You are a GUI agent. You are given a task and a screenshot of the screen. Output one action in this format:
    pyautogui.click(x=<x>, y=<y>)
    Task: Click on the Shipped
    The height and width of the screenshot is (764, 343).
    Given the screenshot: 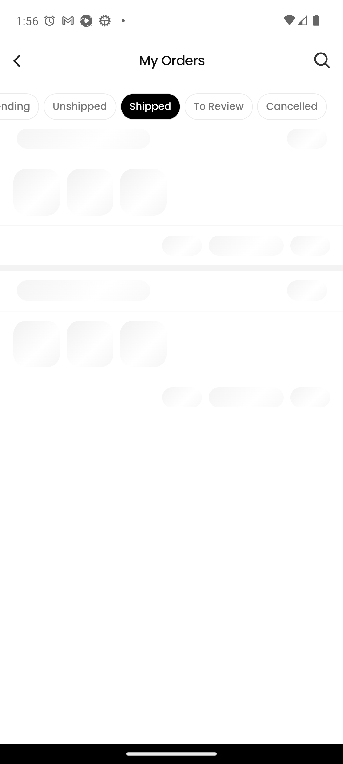 What is the action you would take?
    pyautogui.click(x=151, y=106)
    